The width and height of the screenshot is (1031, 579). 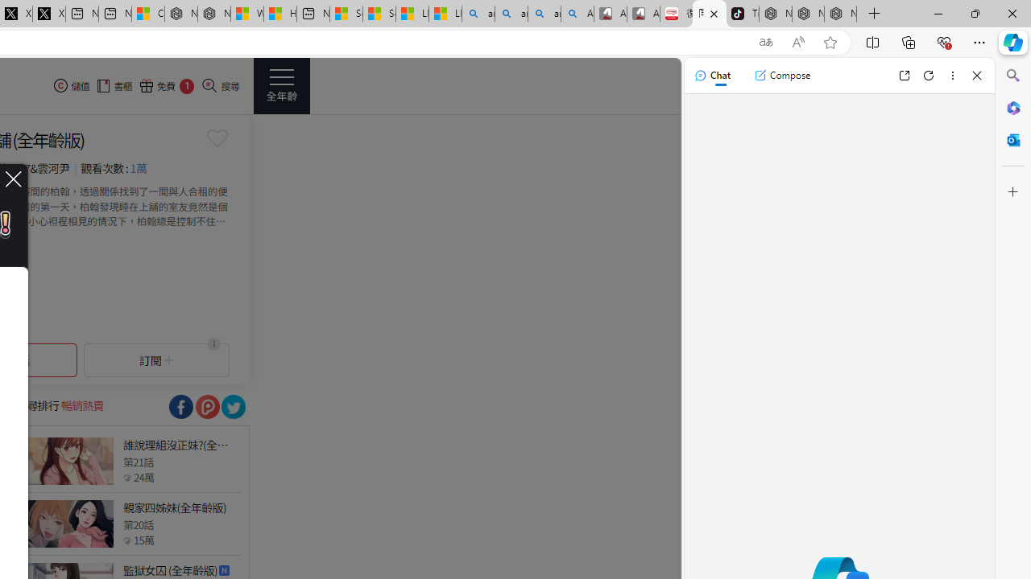 What do you see at coordinates (776, 14) in the screenshot?
I see `Nordace - Best Sellers` at bounding box center [776, 14].